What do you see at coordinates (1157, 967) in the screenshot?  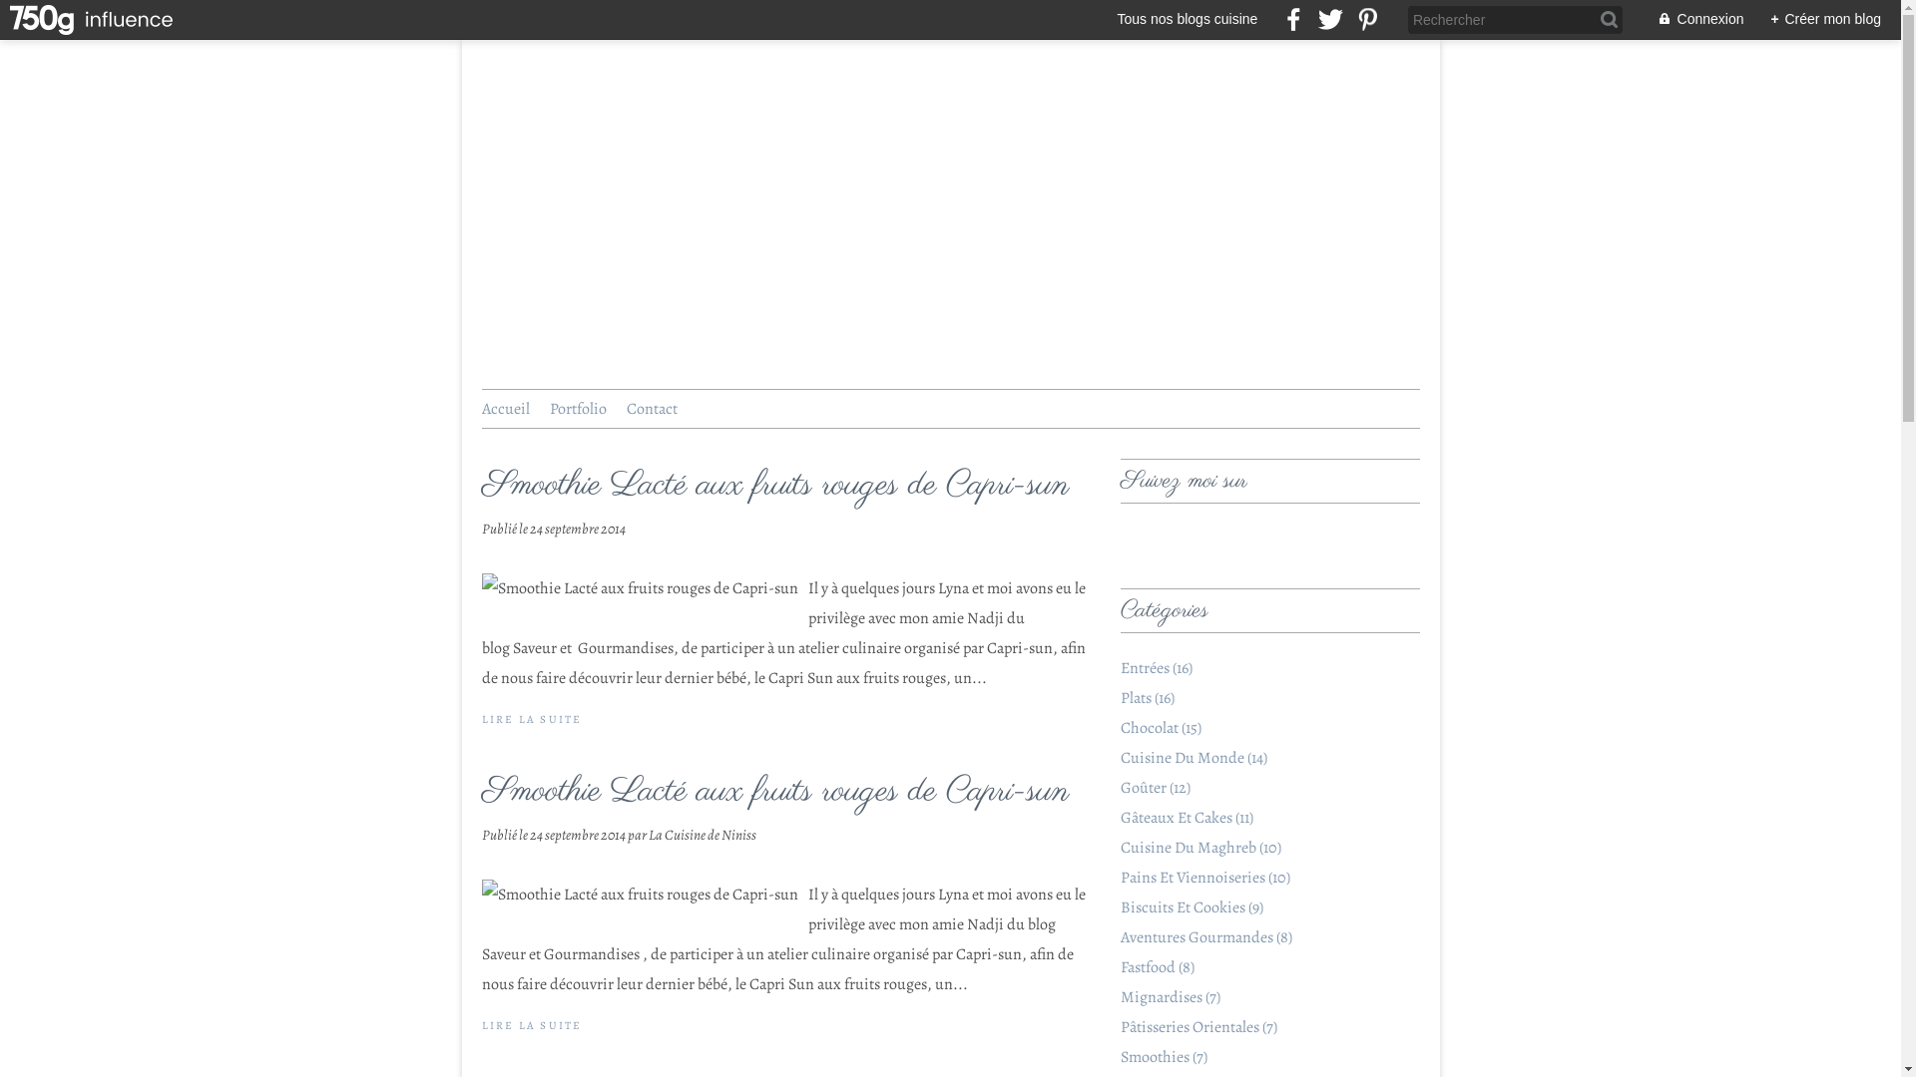 I see `Fastfood (8)` at bounding box center [1157, 967].